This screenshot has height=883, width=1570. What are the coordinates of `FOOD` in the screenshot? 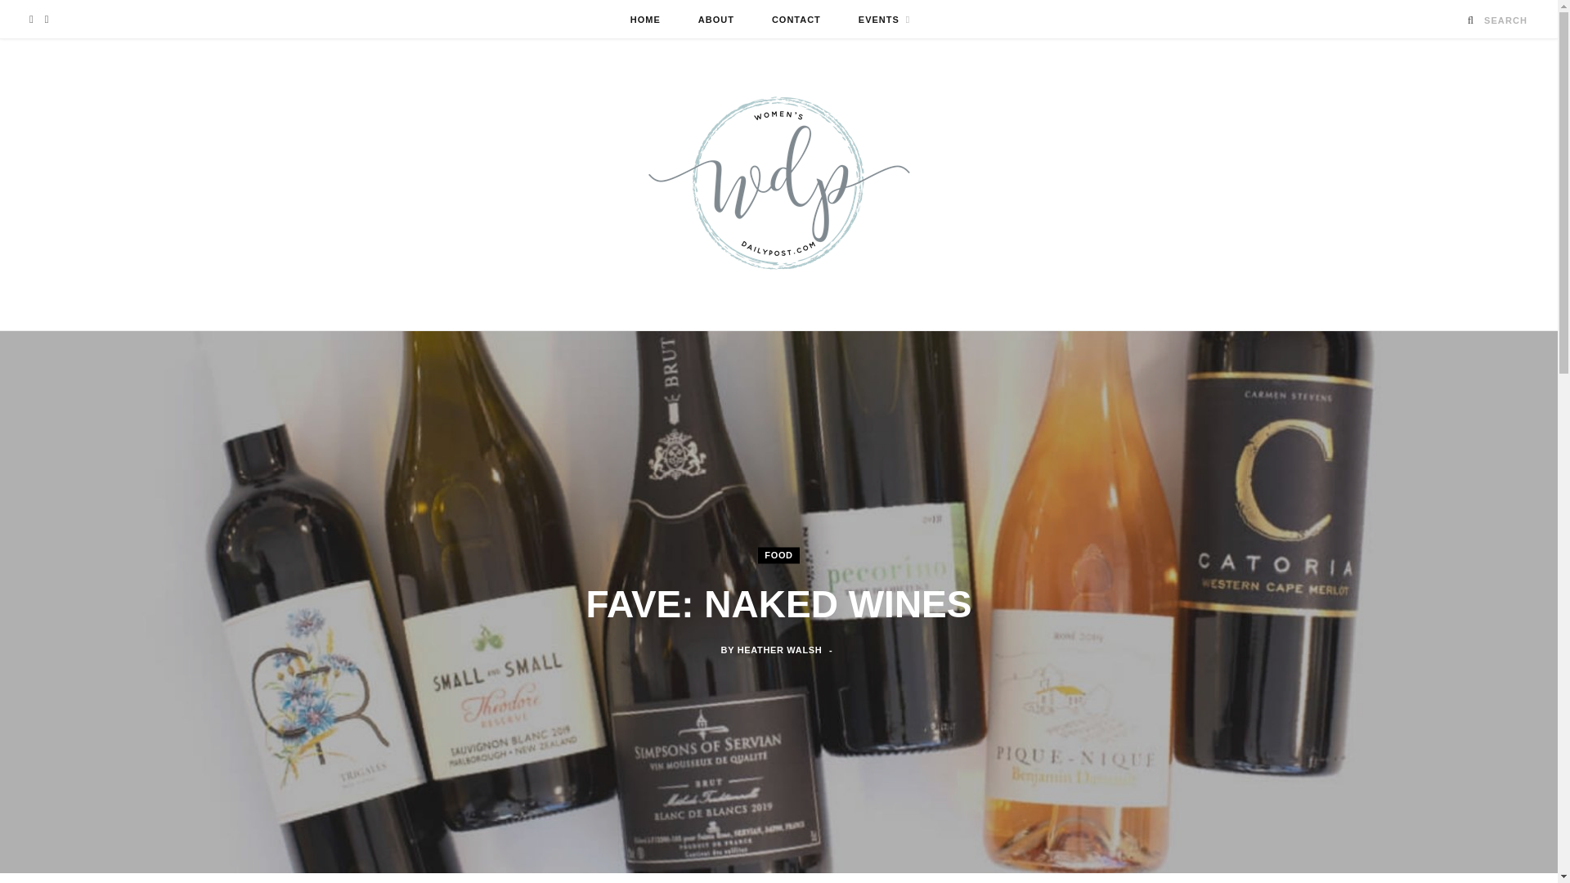 It's located at (778, 554).